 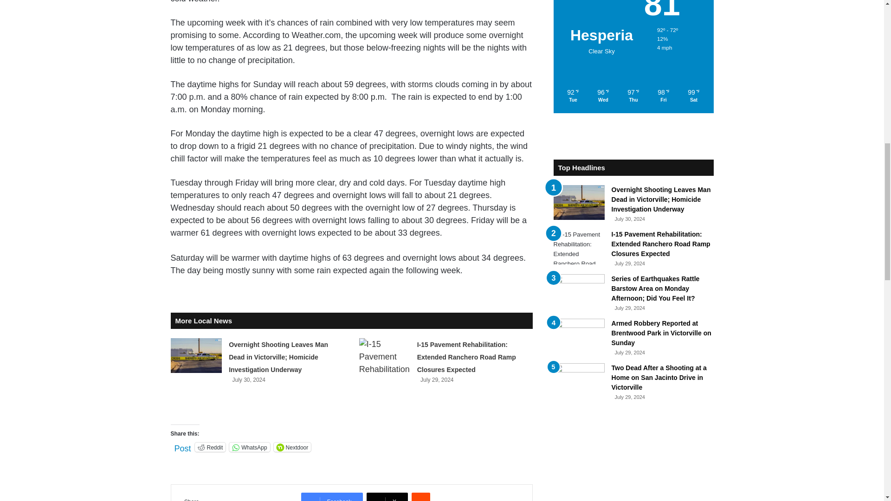 I want to click on Nextdoor, so click(x=292, y=447).